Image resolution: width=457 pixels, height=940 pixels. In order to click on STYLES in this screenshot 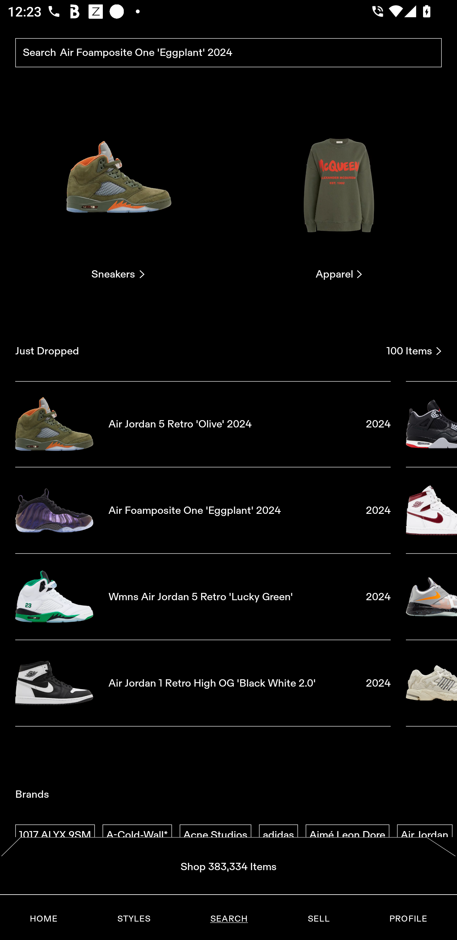, I will do `click(134, 919)`.